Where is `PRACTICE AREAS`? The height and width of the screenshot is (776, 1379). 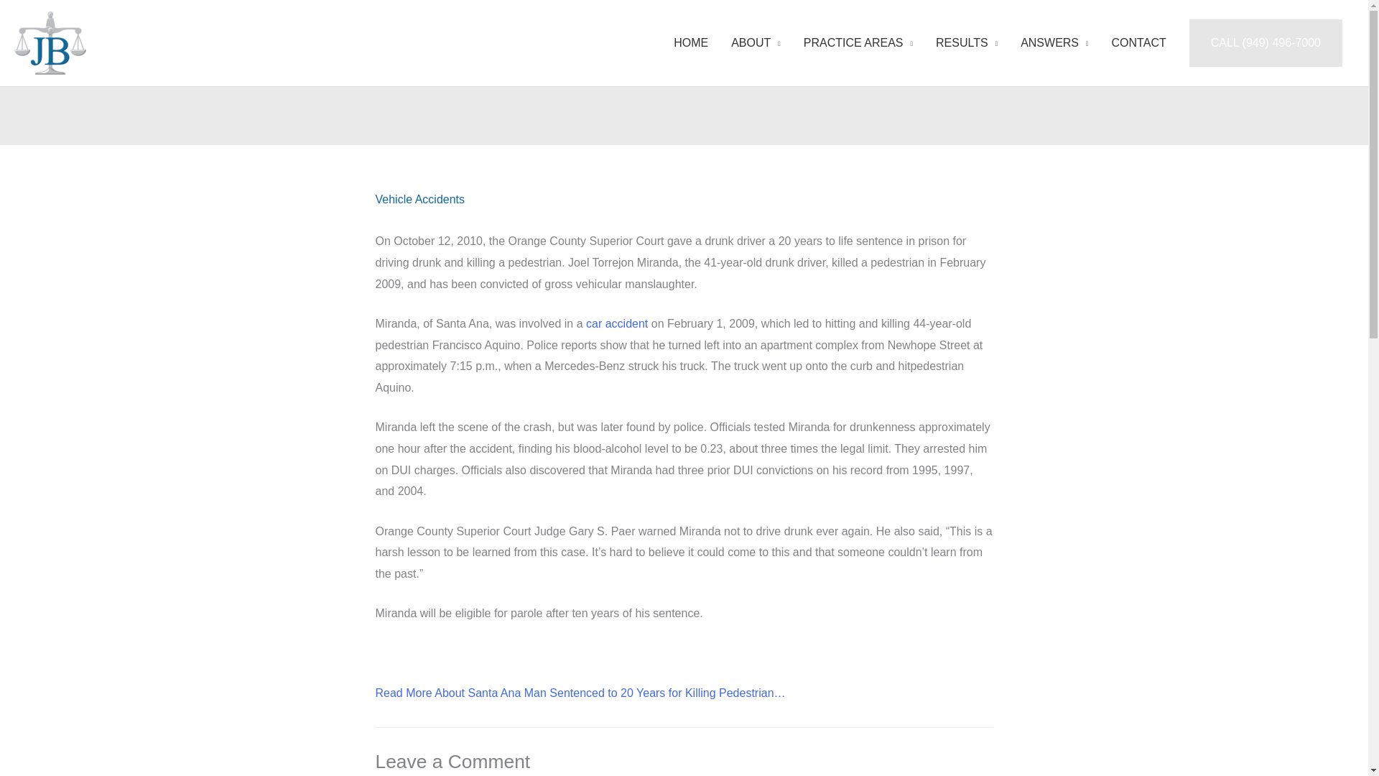 PRACTICE AREAS is located at coordinates (858, 43).